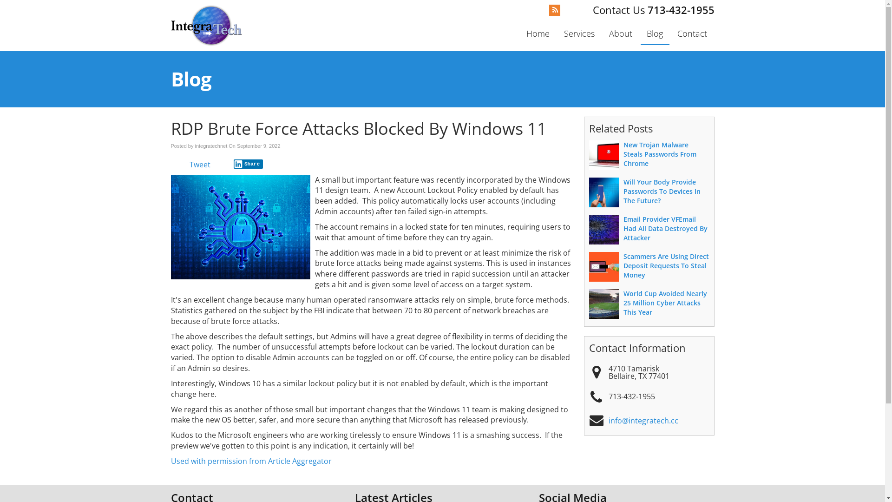 This screenshot has height=502, width=892. Describe the element at coordinates (660, 154) in the screenshot. I see `New Trojan Malware Steals Passwords From Chrome` at that location.